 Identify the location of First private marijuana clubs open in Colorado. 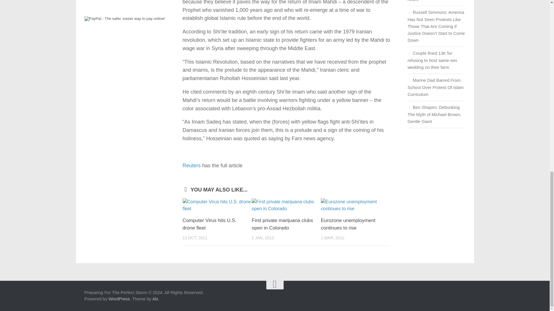
(282, 224).